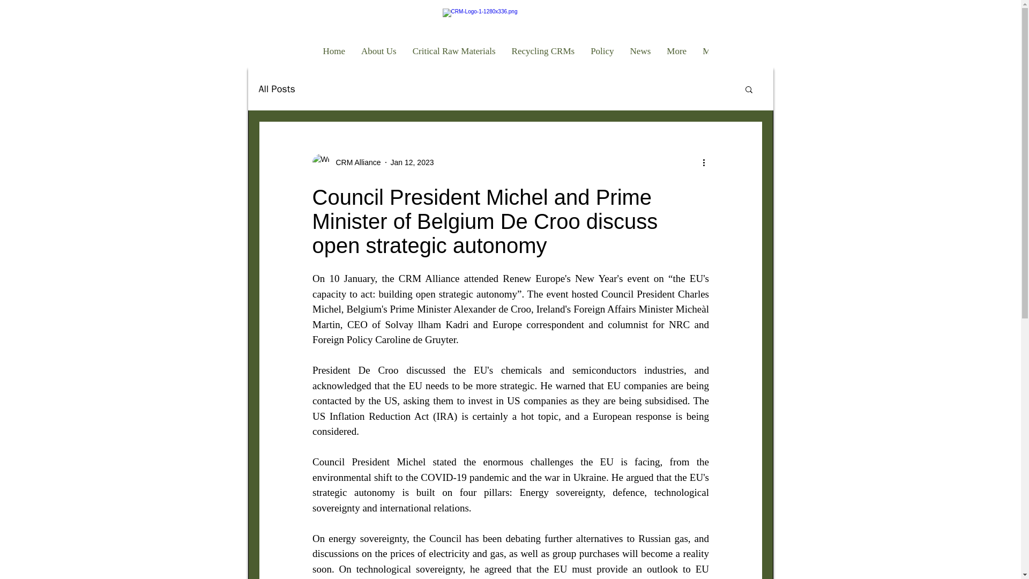 The width and height of the screenshot is (1029, 579). What do you see at coordinates (334, 58) in the screenshot?
I see `Home` at bounding box center [334, 58].